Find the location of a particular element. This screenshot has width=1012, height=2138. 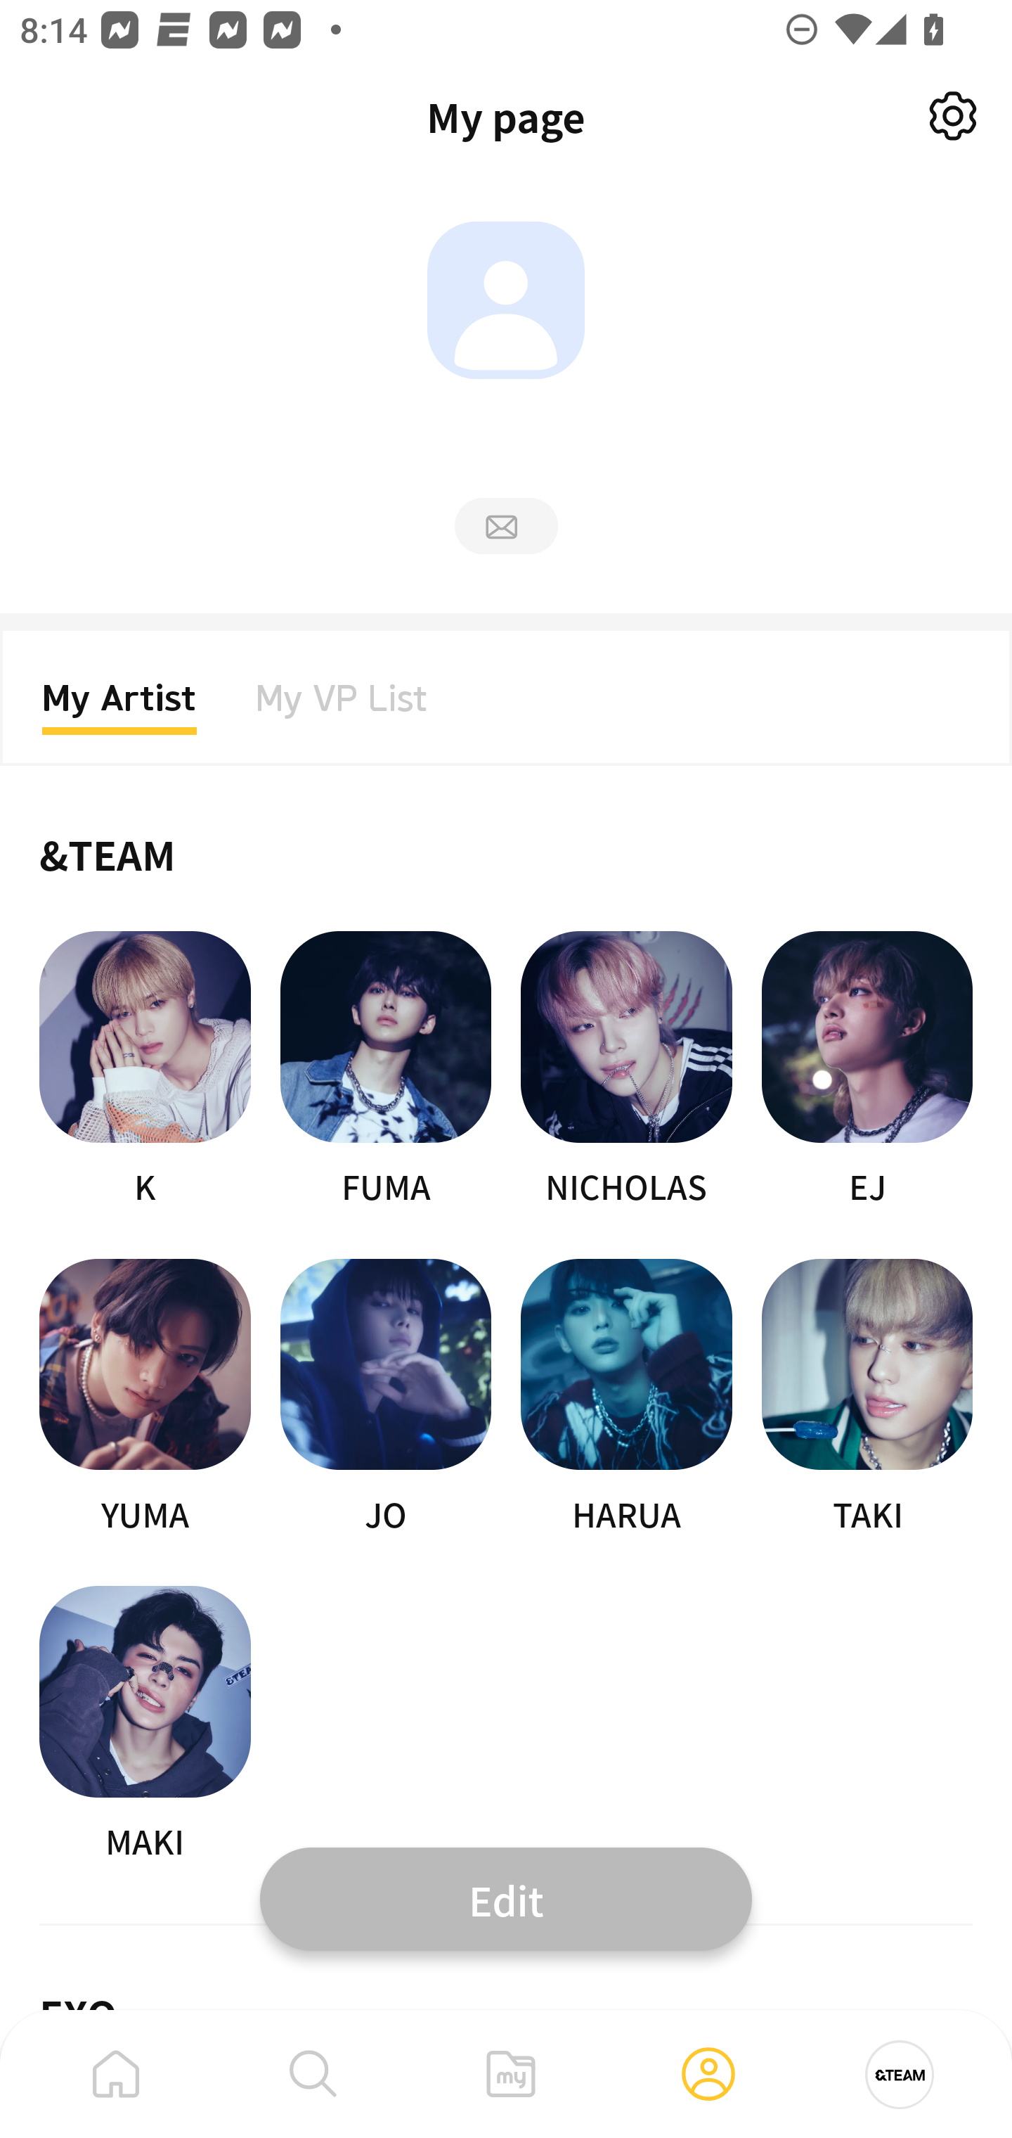

JO is located at coordinates (385, 1398).